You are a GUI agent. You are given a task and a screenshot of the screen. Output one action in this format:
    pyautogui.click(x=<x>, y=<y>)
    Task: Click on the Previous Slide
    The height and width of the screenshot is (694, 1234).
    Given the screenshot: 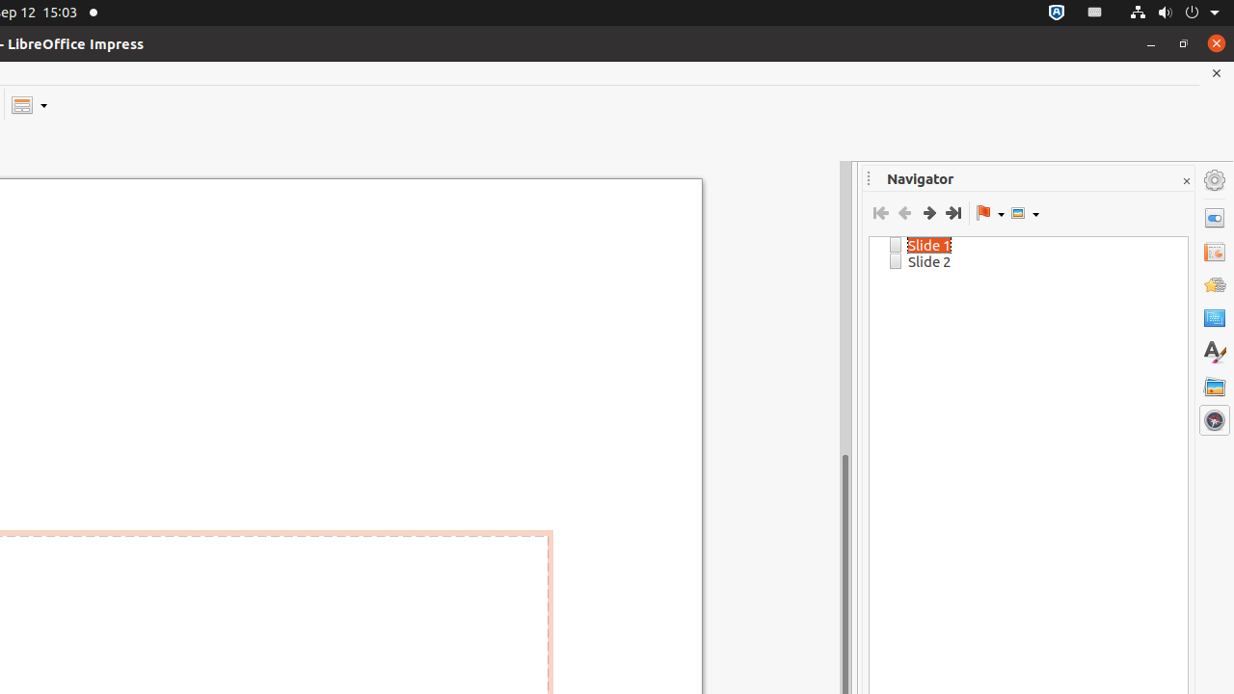 What is the action you would take?
    pyautogui.click(x=904, y=213)
    